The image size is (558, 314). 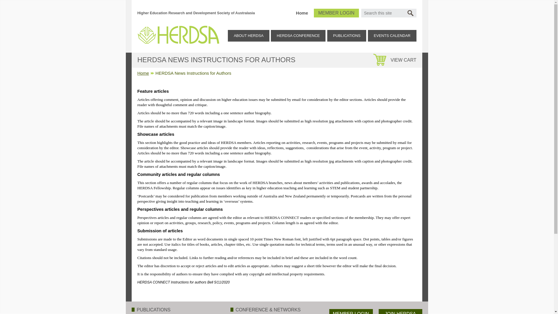 I want to click on HERDSA CONFERENCE, so click(x=298, y=36).